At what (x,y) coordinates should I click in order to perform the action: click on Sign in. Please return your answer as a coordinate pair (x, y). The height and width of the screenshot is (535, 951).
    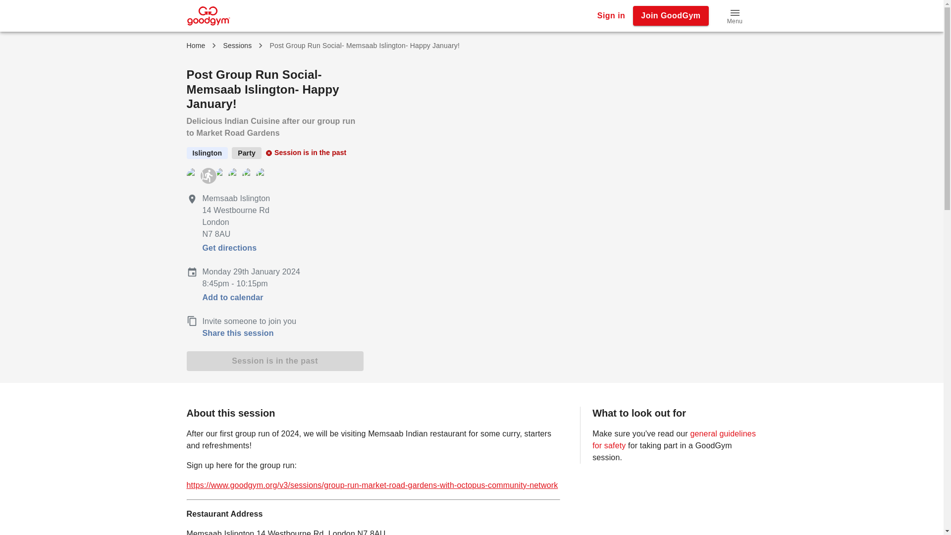
    Looking at the image, I should click on (611, 15).